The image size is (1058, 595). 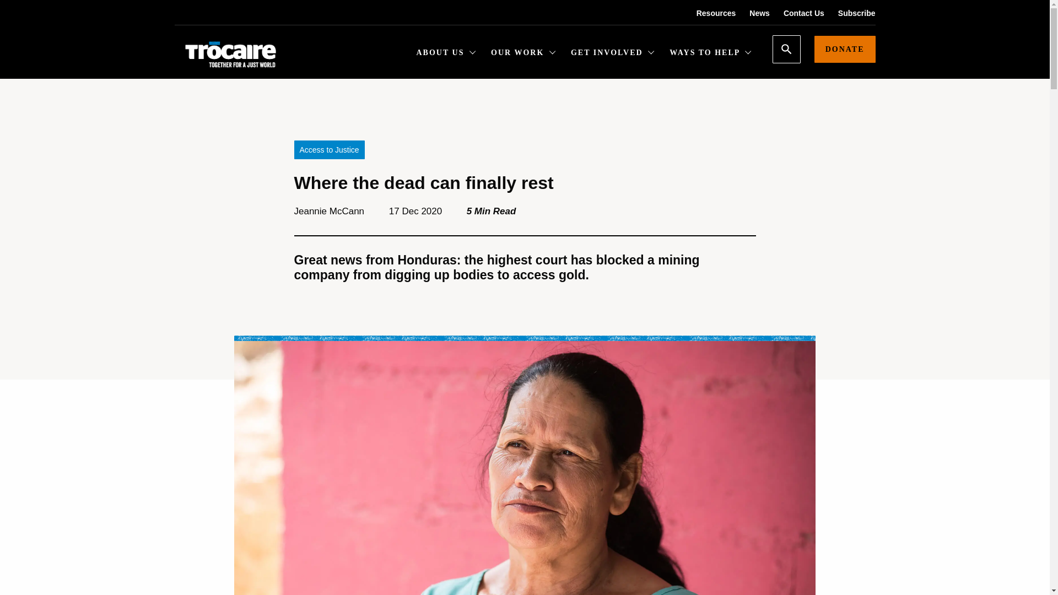 I want to click on OUR WORK, so click(x=523, y=54).